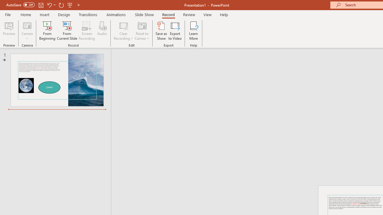  I want to click on From Beginning, so click(70, 5).